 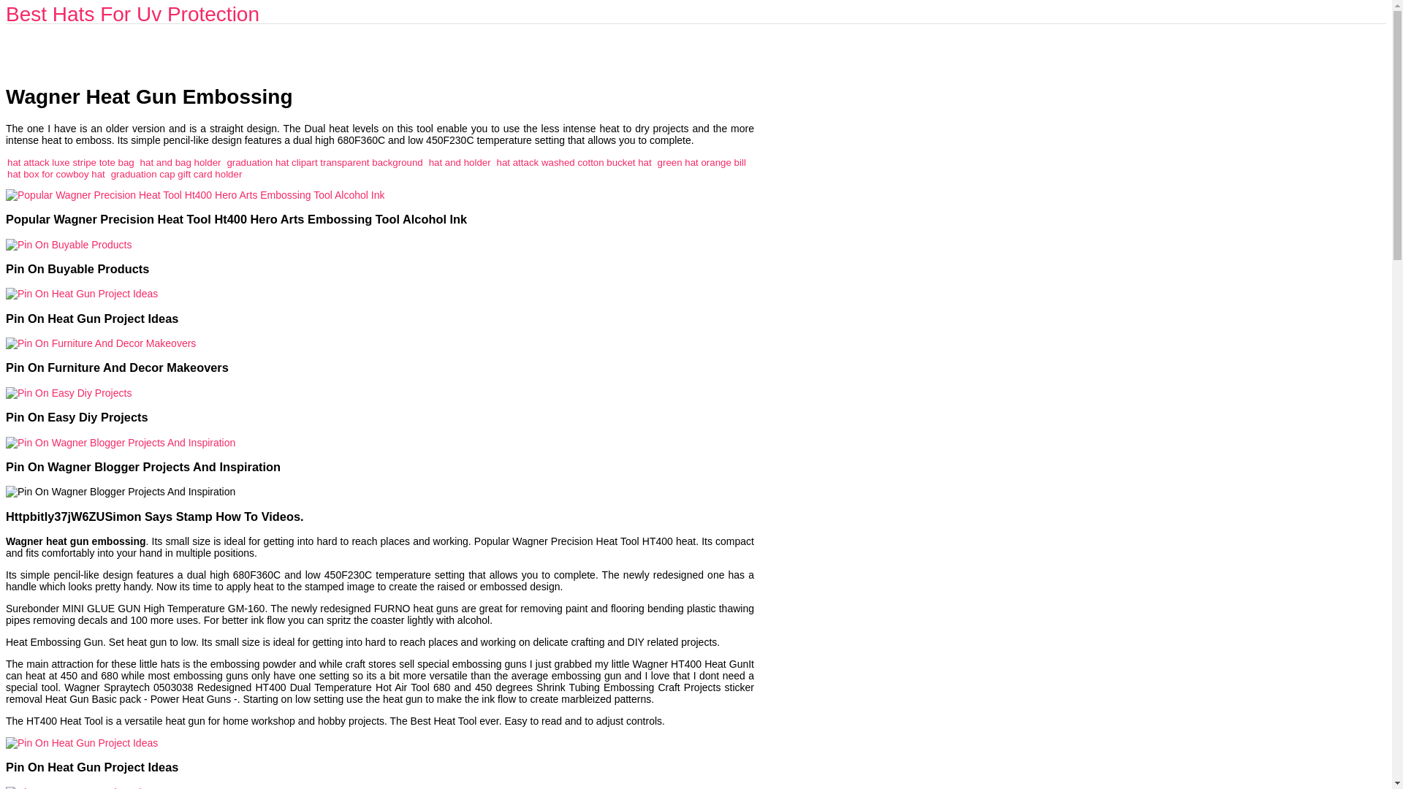 I want to click on Best Hats For Uv Protection, so click(x=132, y=14).